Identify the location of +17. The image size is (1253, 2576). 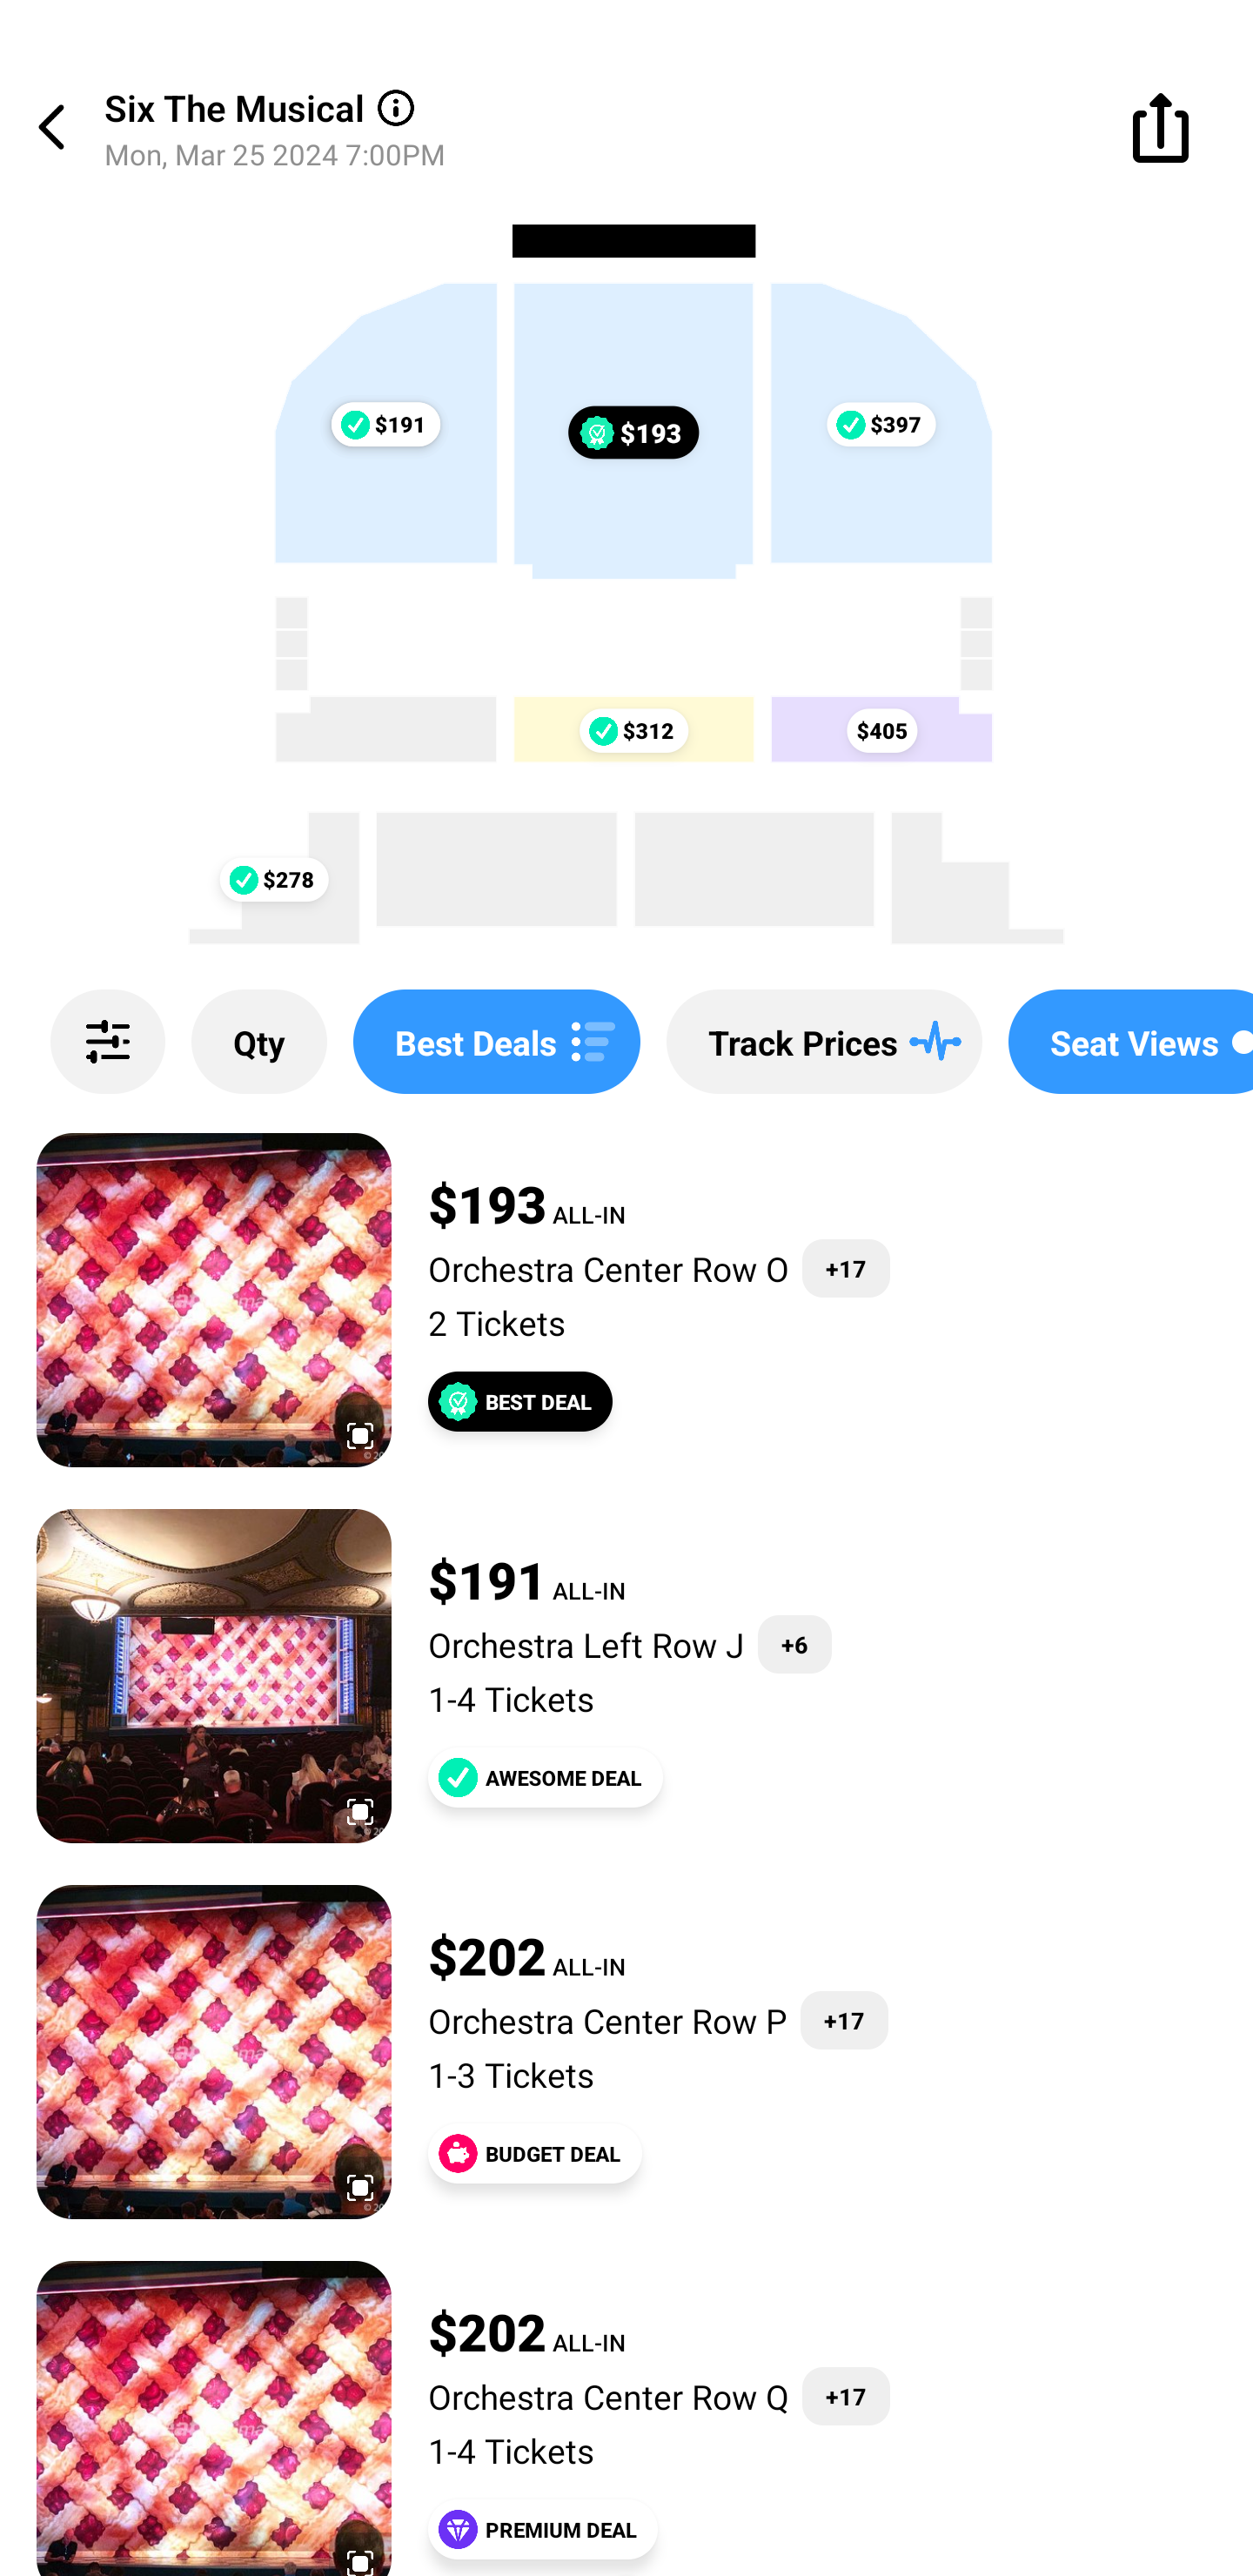
(846, 2397).